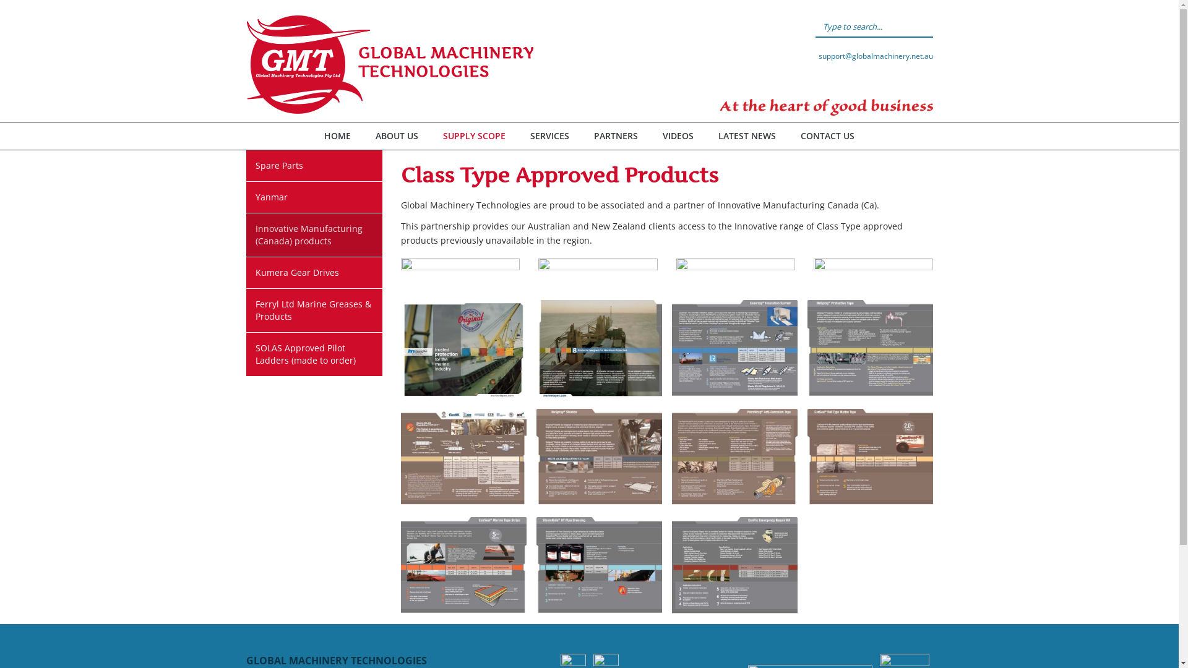  I want to click on SUPPLY SCOPE, so click(474, 136).